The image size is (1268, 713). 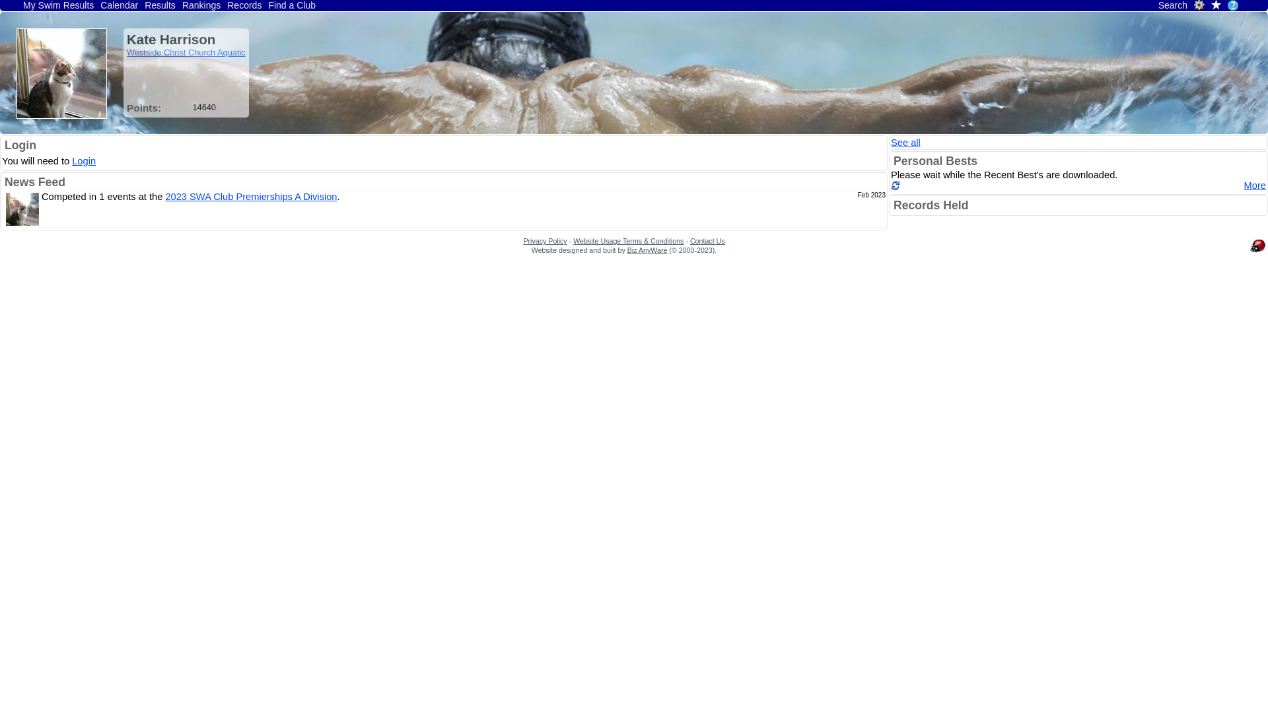 What do you see at coordinates (545, 241) in the screenshot?
I see `Privacy Policy` at bounding box center [545, 241].